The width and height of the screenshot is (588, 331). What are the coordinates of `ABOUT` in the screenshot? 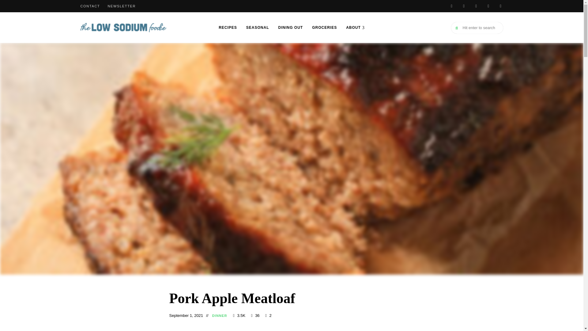 It's located at (355, 28).